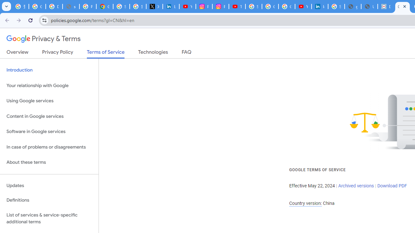  What do you see at coordinates (153, 53) in the screenshot?
I see `Technologies` at bounding box center [153, 53].